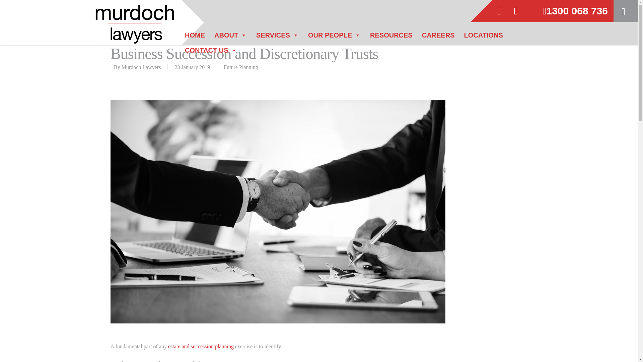 The height and width of the screenshot is (362, 643). What do you see at coordinates (195, 38) in the screenshot?
I see `Home` at bounding box center [195, 38].